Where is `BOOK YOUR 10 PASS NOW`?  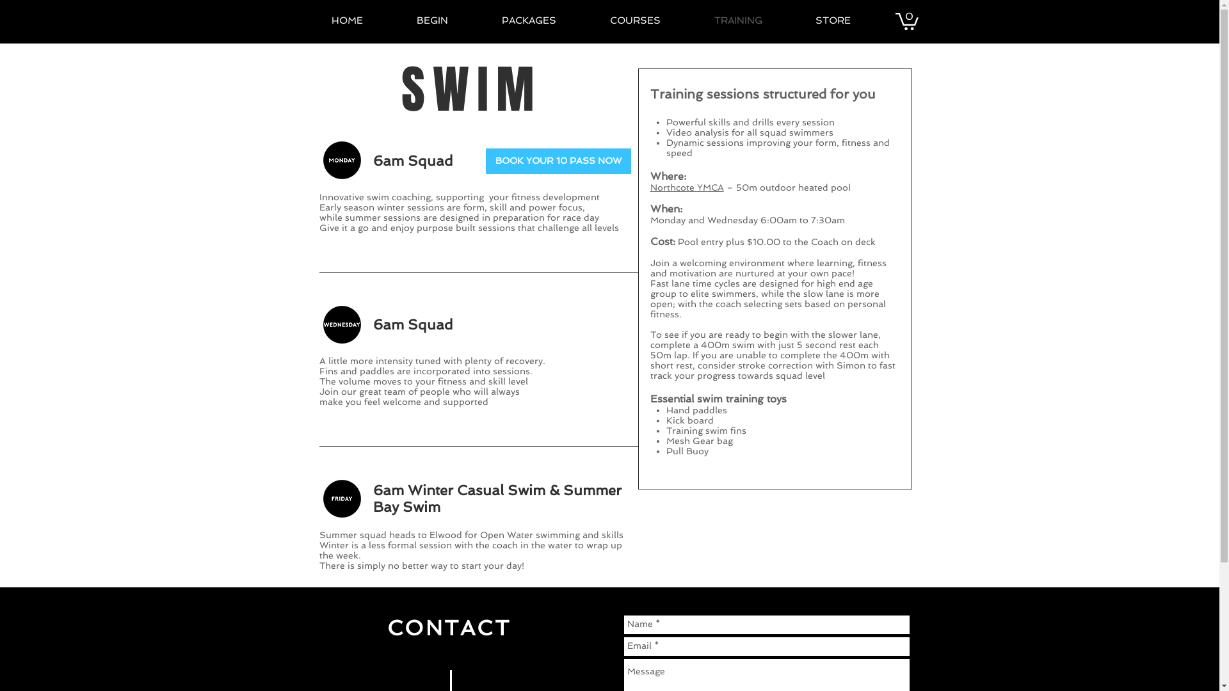
BOOK YOUR 10 PASS NOW is located at coordinates (558, 161).